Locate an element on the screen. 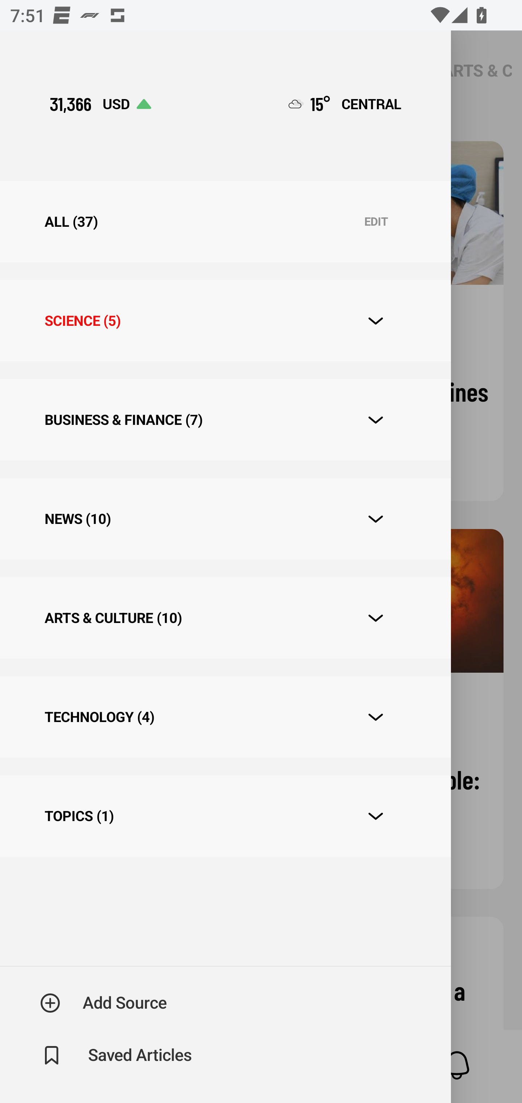 Image resolution: width=522 pixels, height=1103 pixels. ARTS & CULTURE  (10) Expand Button is located at coordinates (225, 618).